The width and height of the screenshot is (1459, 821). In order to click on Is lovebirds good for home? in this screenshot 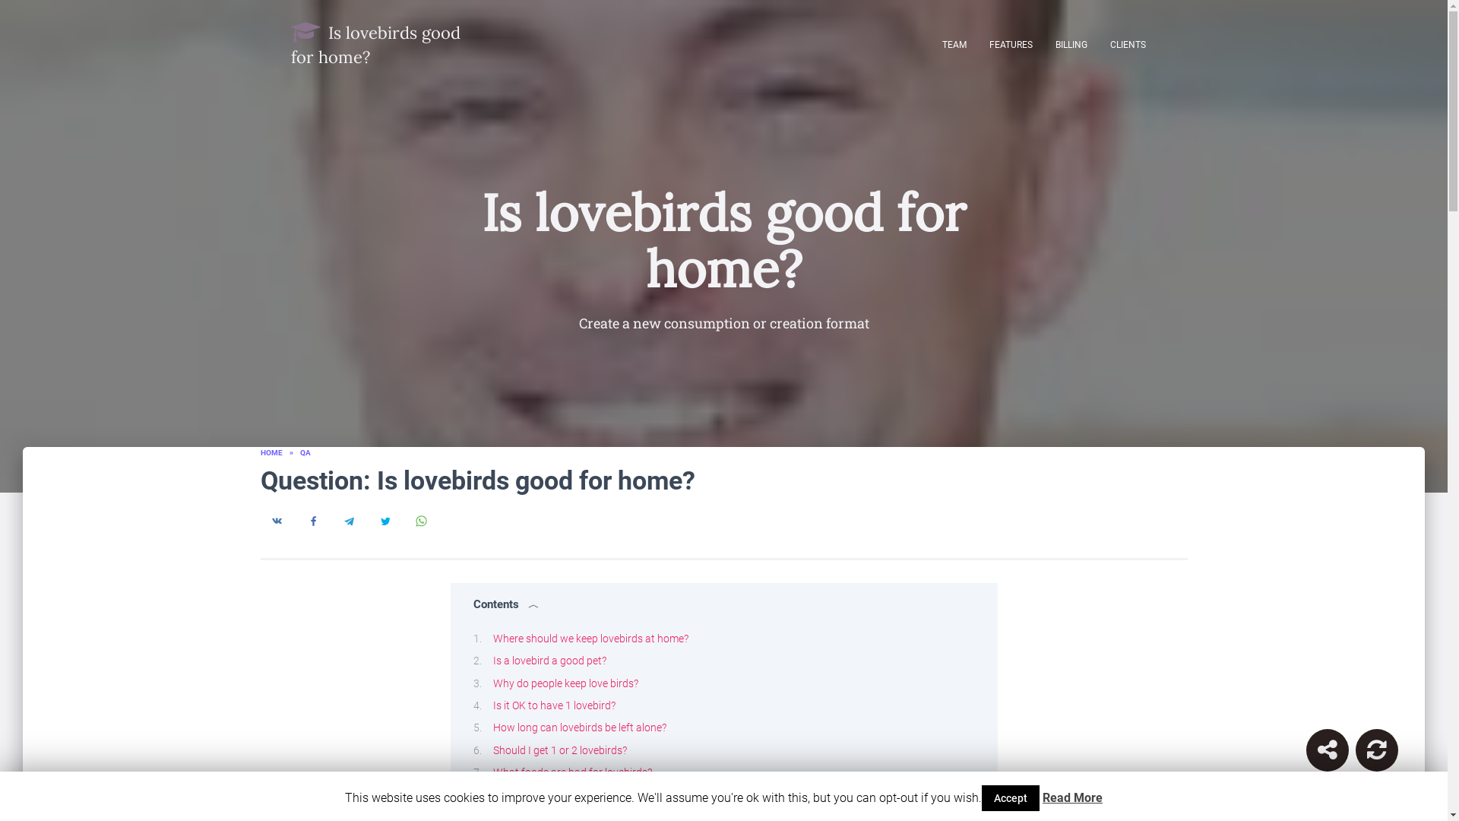, I will do `click(380, 44)`.